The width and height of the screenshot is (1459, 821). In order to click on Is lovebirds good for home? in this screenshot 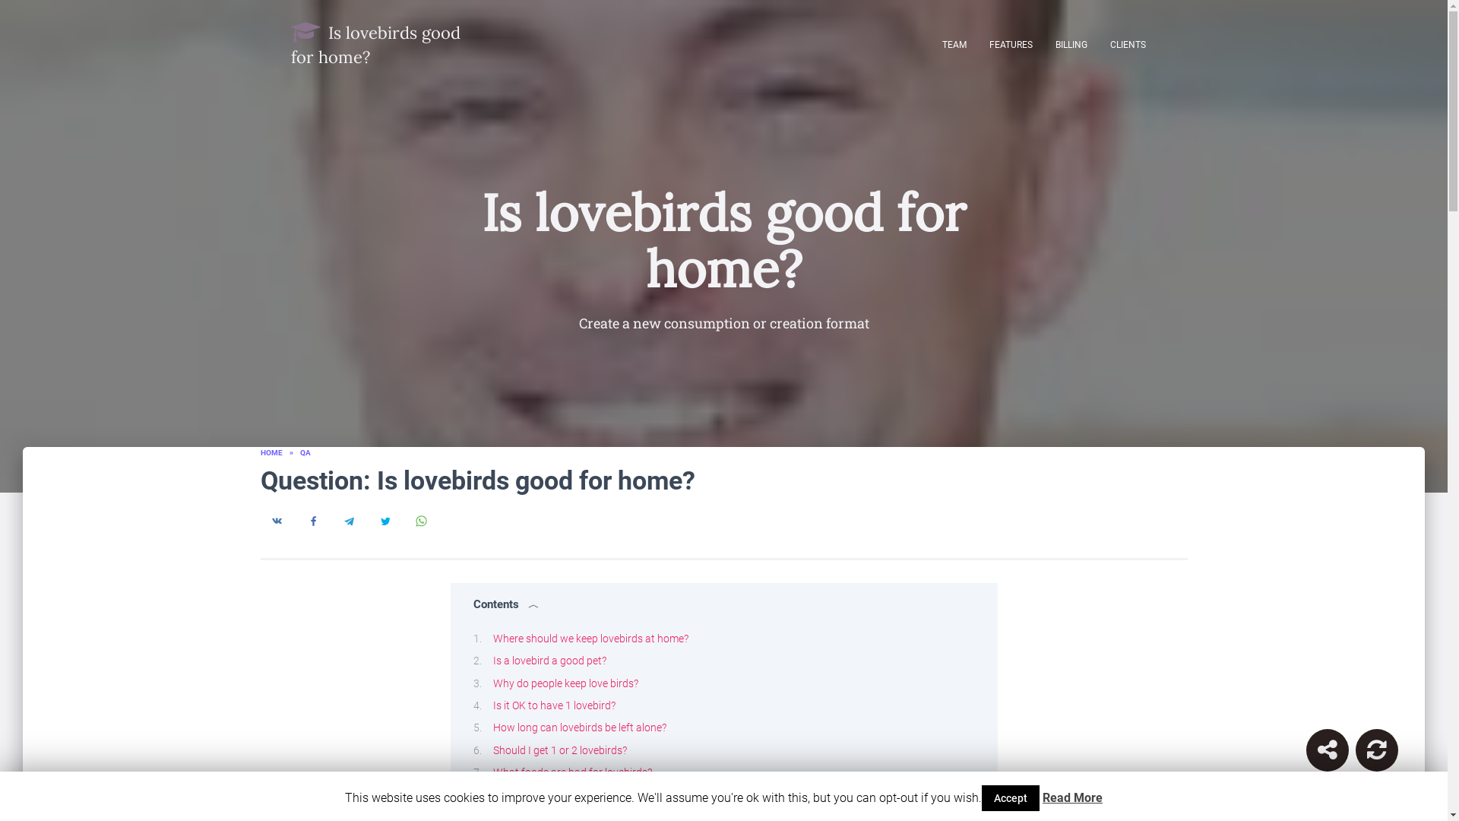, I will do `click(380, 44)`.